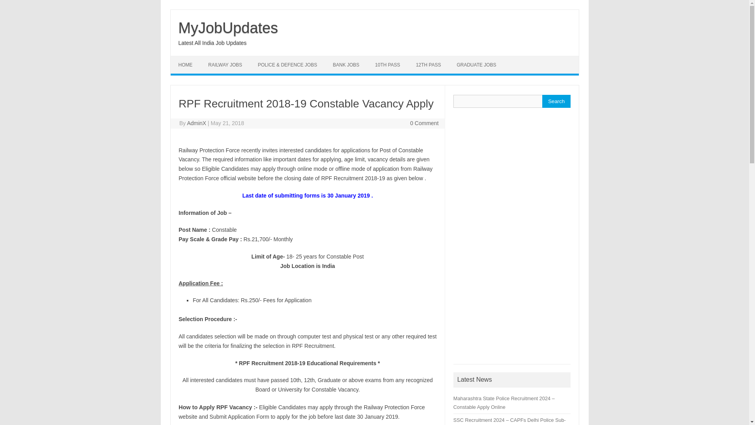 The width and height of the screenshot is (755, 425). I want to click on GRADUATE JOBS, so click(476, 65).